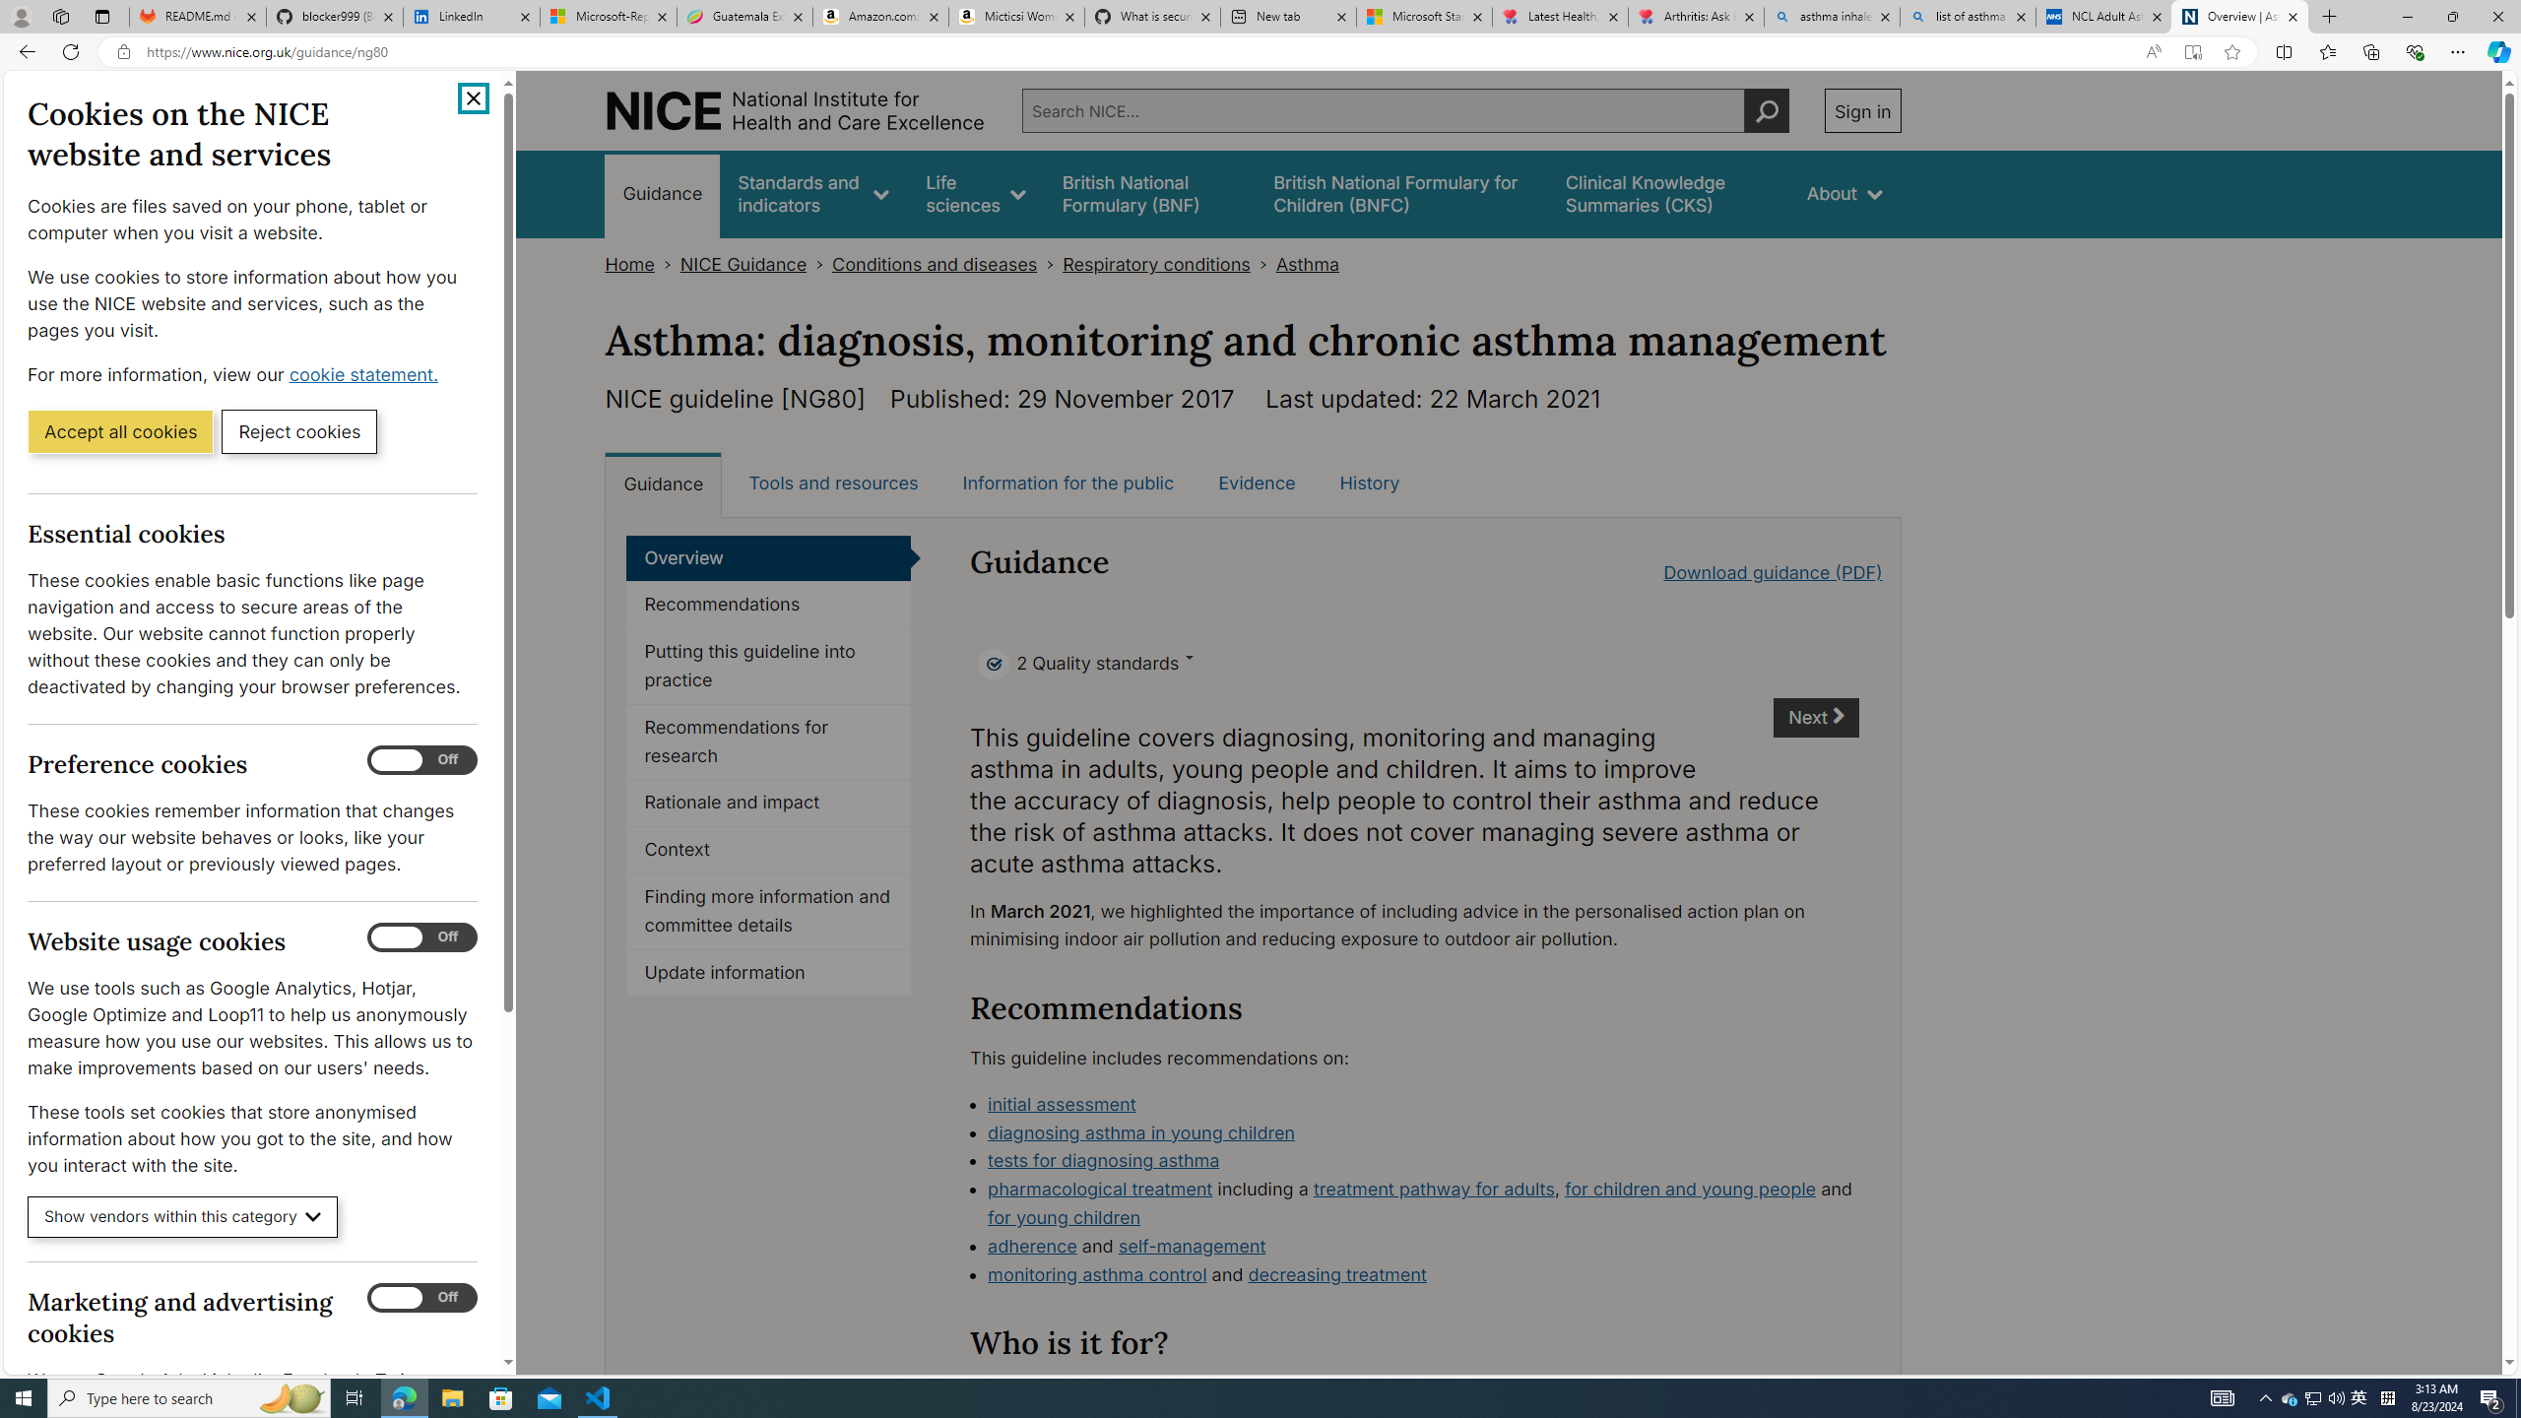 The height and width of the screenshot is (1418, 2521). I want to click on tests for diagnosing asthma, so click(1104, 1160).